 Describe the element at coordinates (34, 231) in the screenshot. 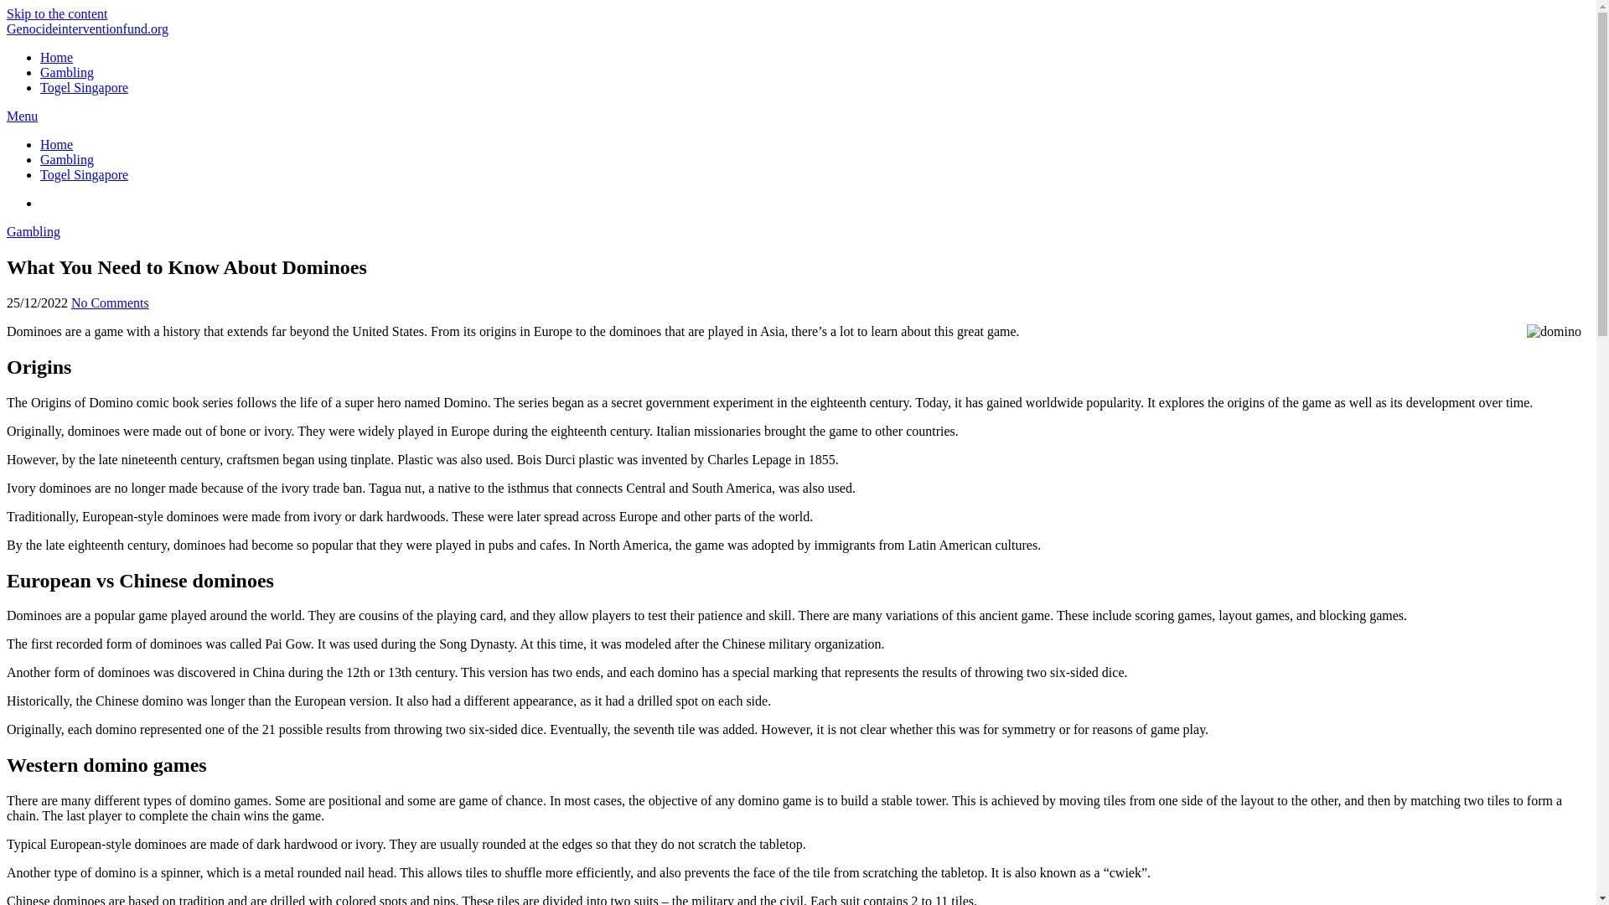

I see `Gambling` at that location.